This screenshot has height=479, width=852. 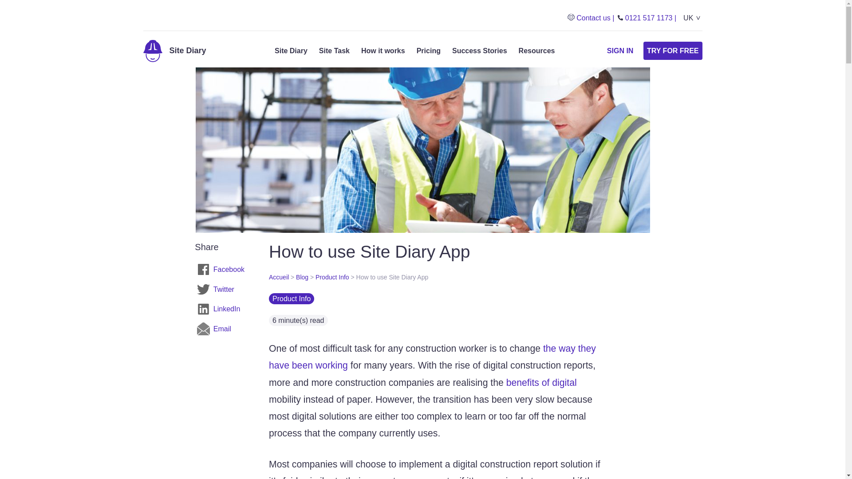 What do you see at coordinates (221, 329) in the screenshot?
I see `Email` at bounding box center [221, 329].